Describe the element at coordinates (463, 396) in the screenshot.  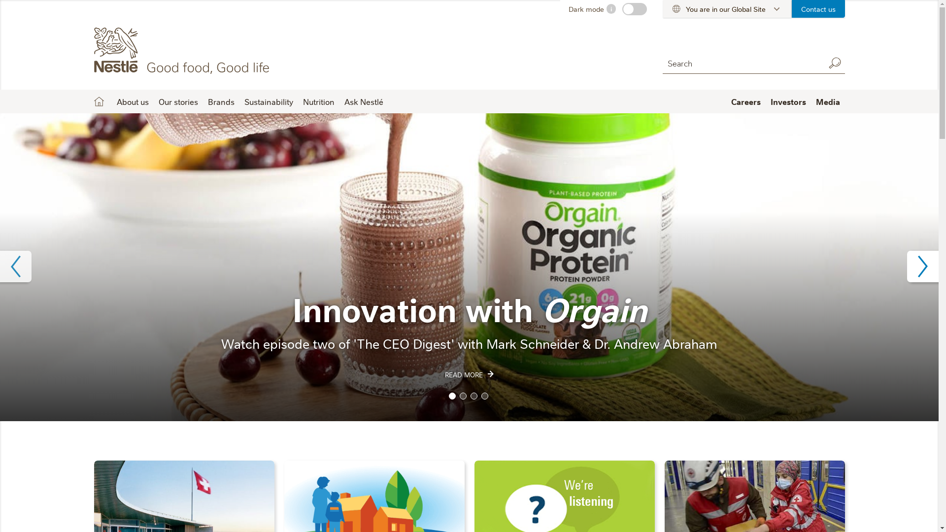
I see `2` at that location.